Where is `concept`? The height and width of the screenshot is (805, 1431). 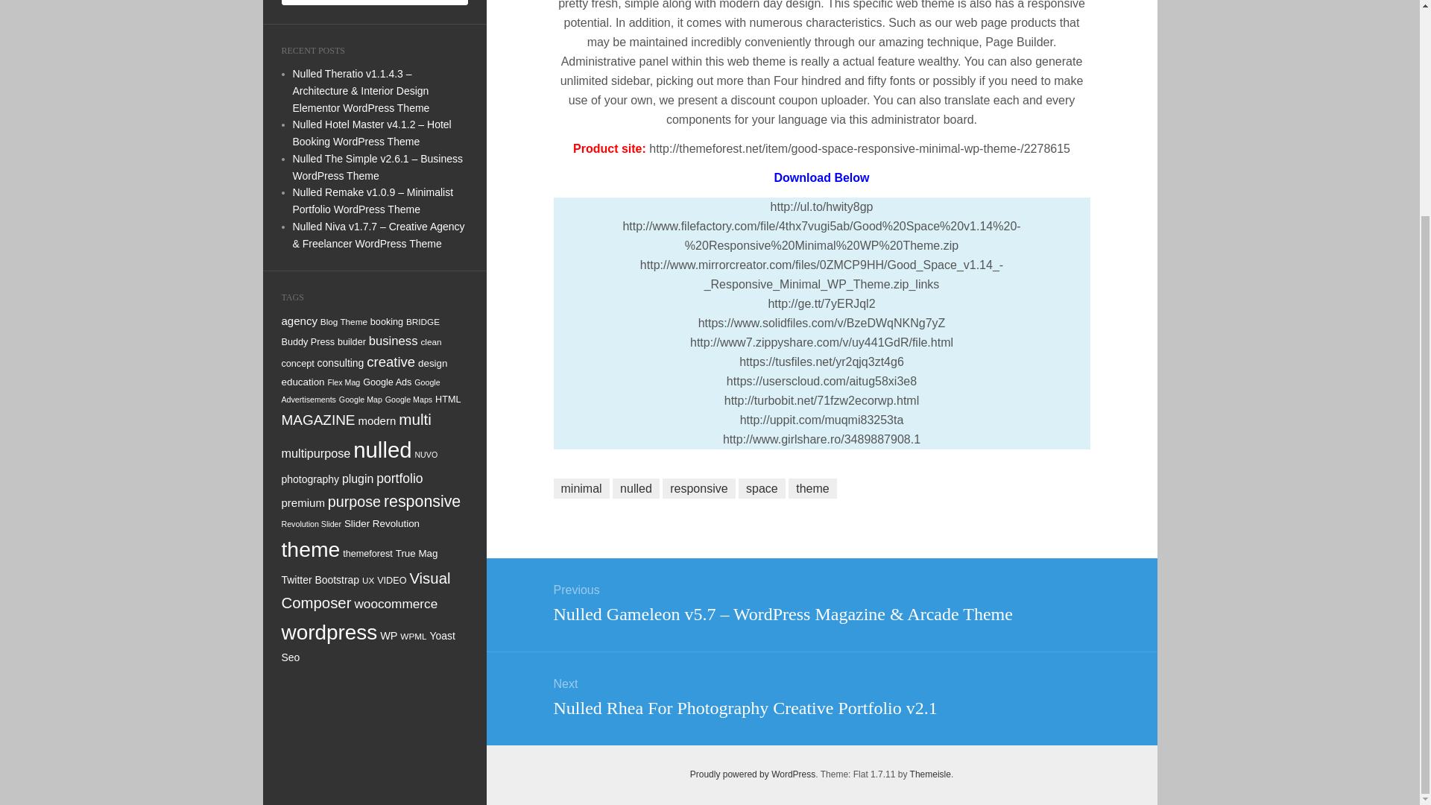 concept is located at coordinates (298, 363).